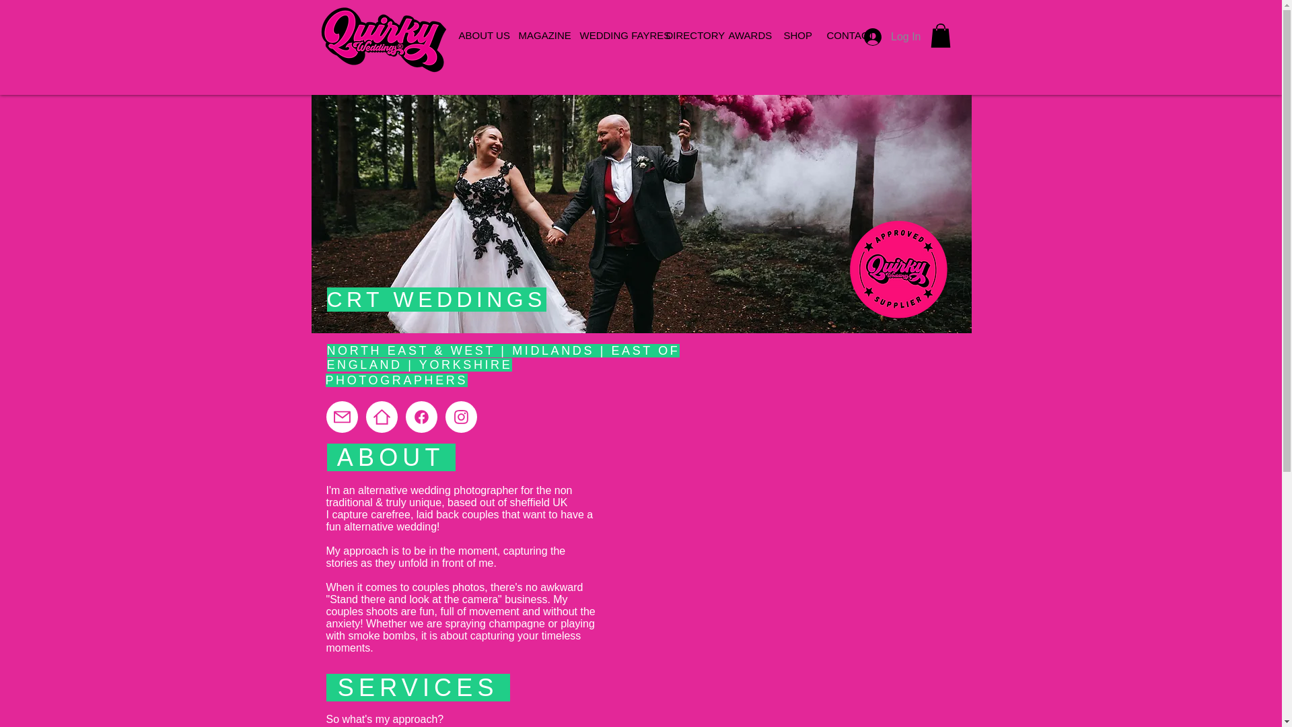 Image resolution: width=1292 pixels, height=727 pixels. Describe the element at coordinates (795, 35) in the screenshot. I see `SHOP` at that location.